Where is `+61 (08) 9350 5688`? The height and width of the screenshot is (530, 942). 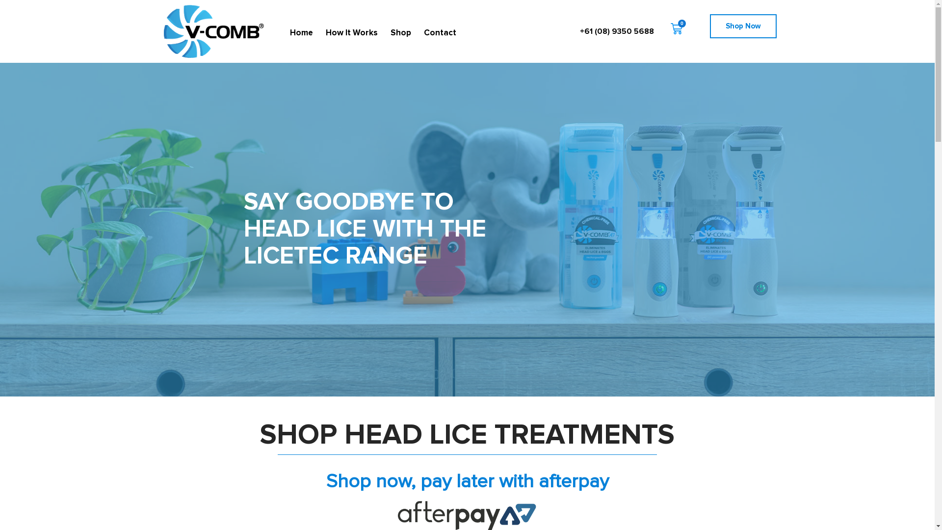 +61 (08) 9350 5688 is located at coordinates (617, 31).